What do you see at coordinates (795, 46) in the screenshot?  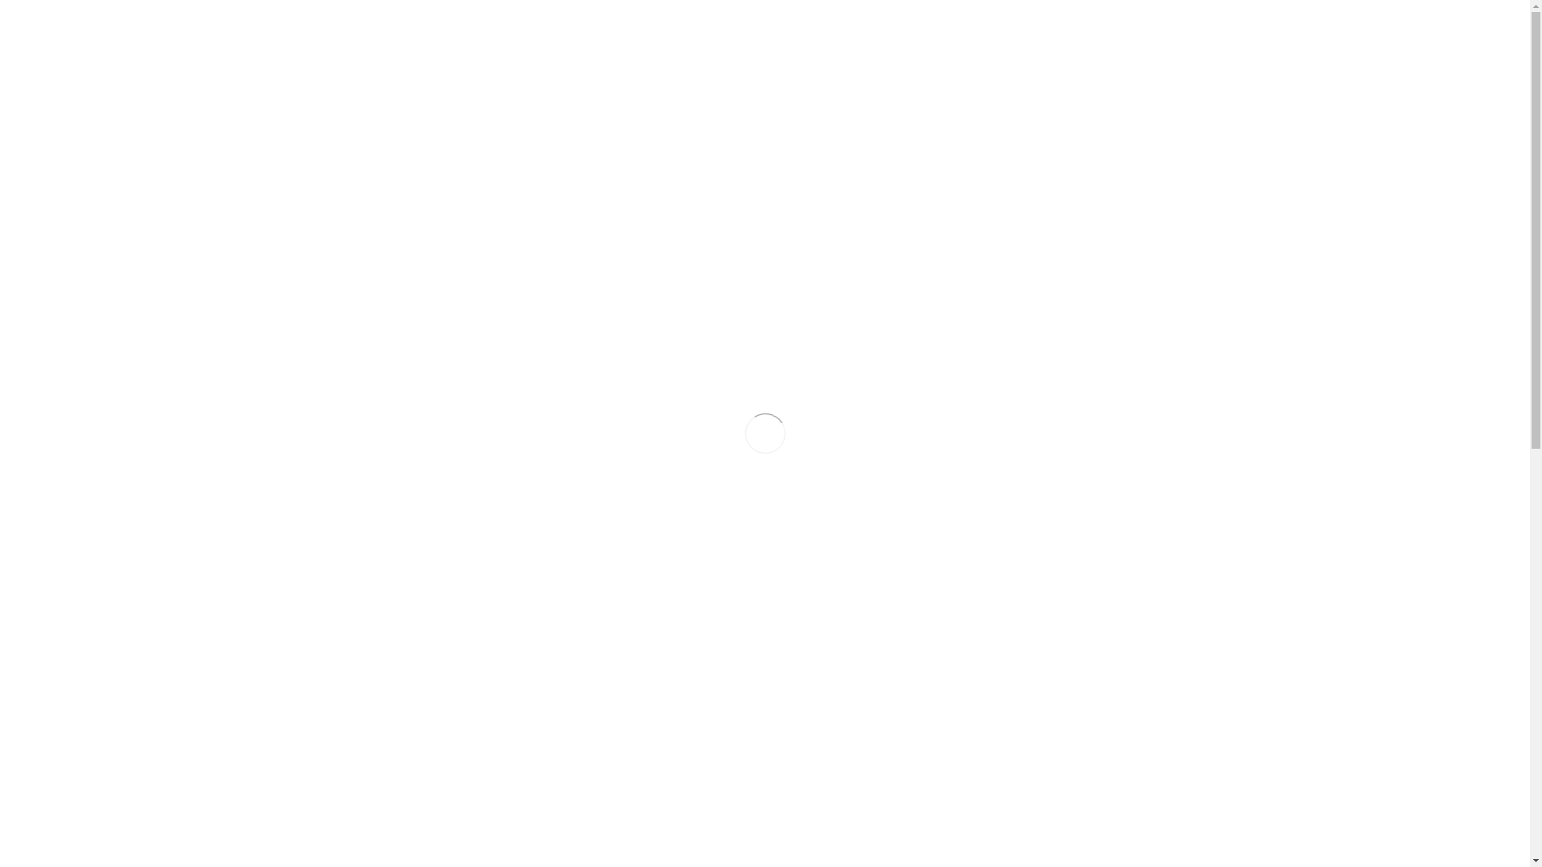 I see `NEW POWER` at bounding box center [795, 46].